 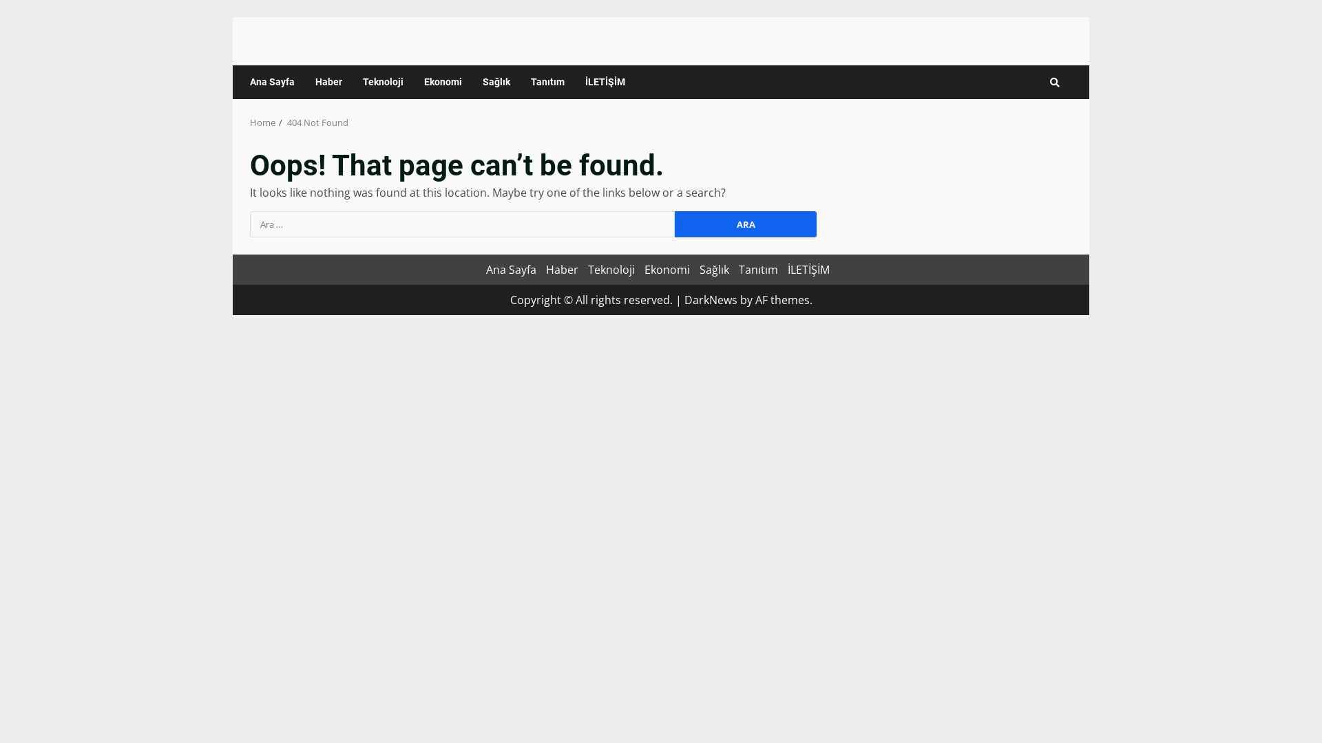 I want to click on 404 Not Found, so click(x=318, y=122).